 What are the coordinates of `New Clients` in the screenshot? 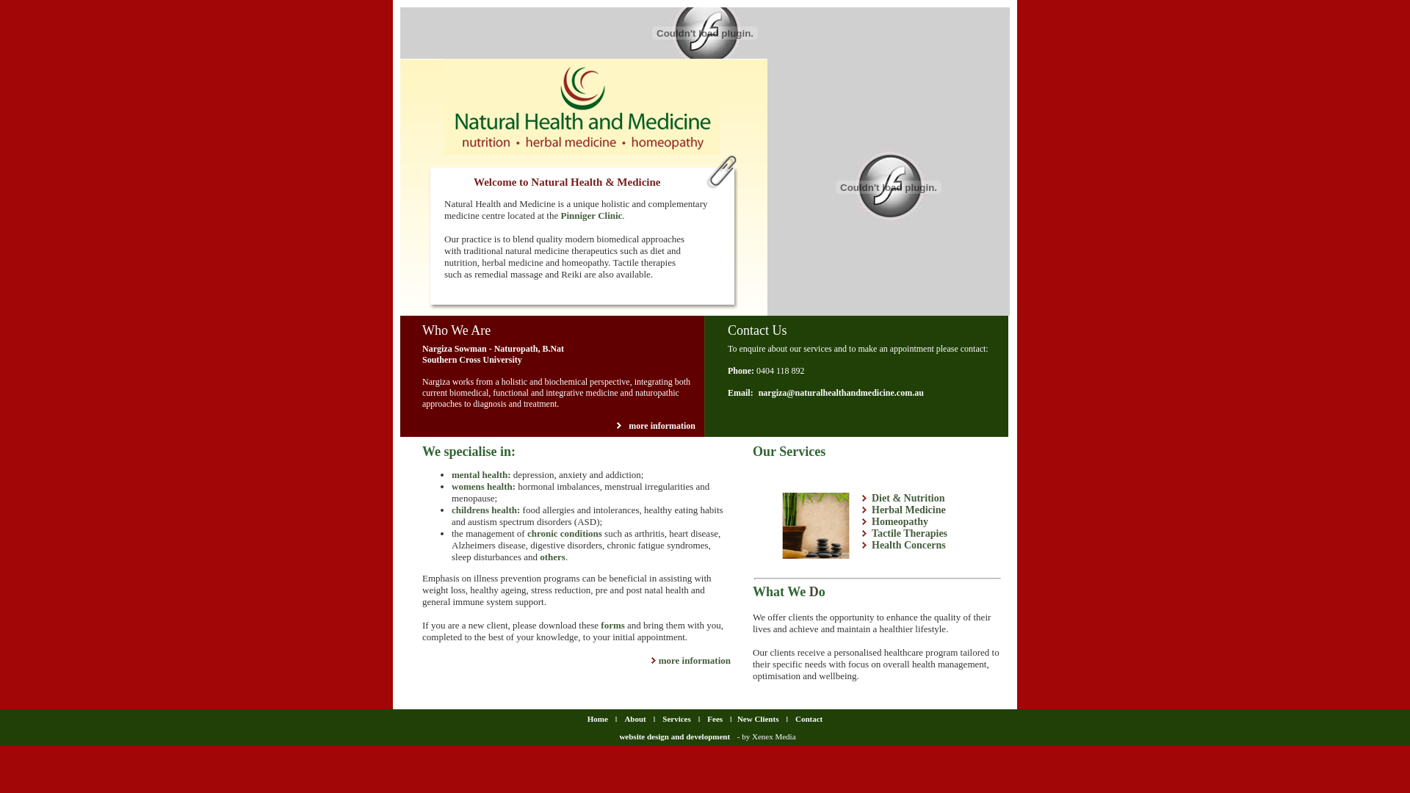 It's located at (758, 719).